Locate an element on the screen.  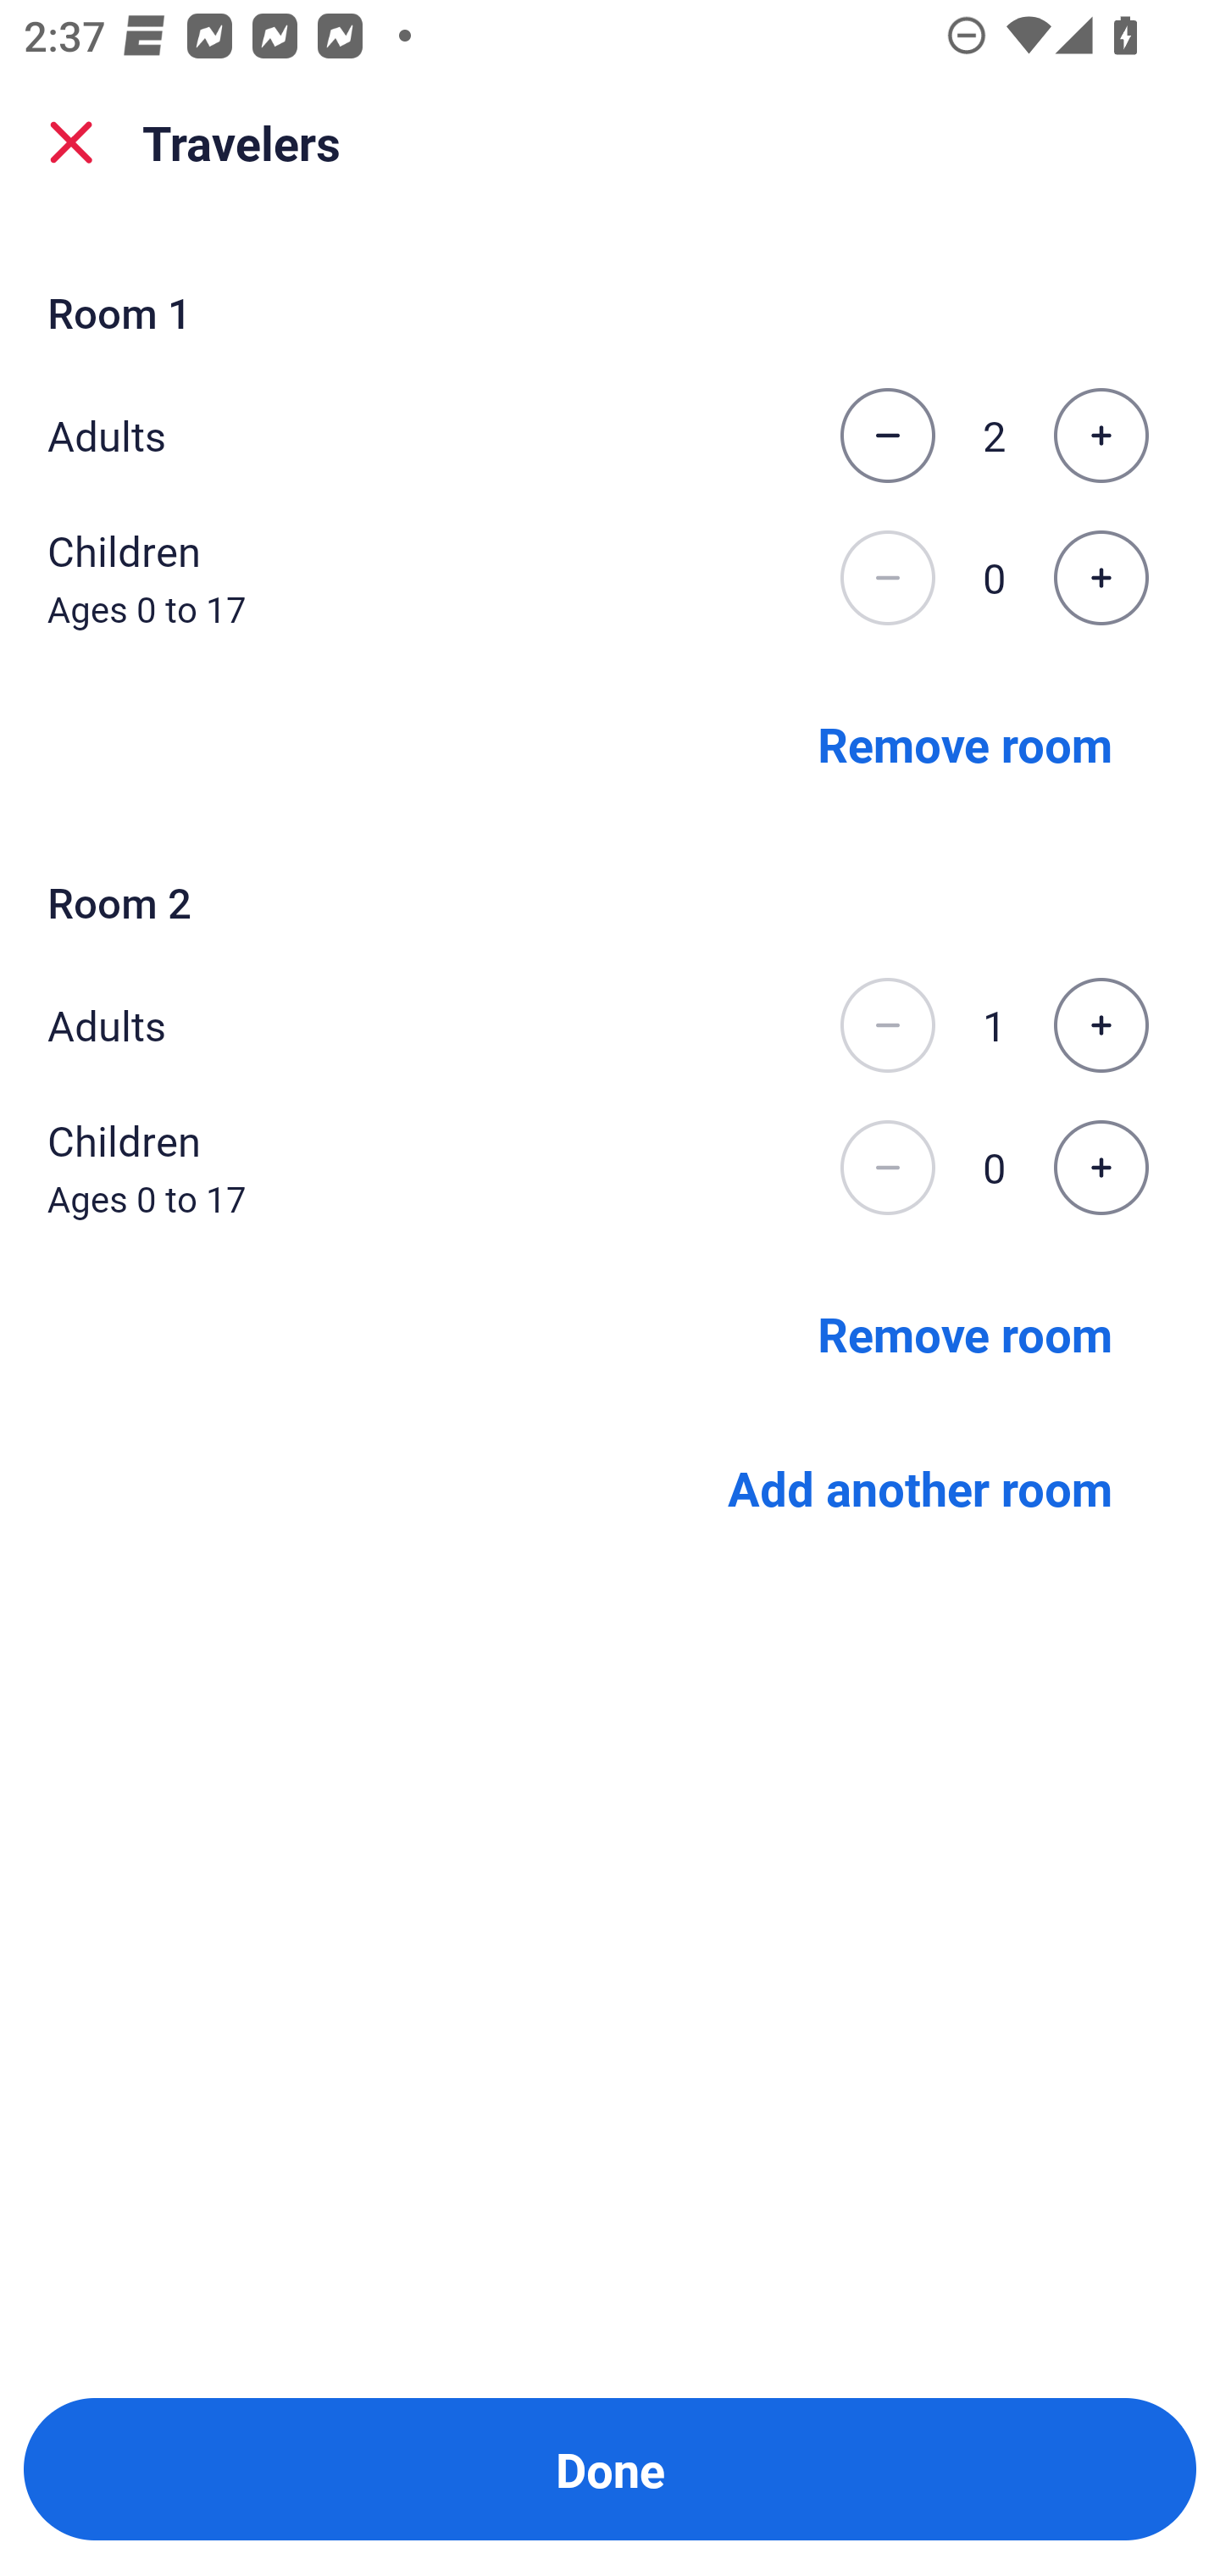
Add another room is located at coordinates (920, 1488).